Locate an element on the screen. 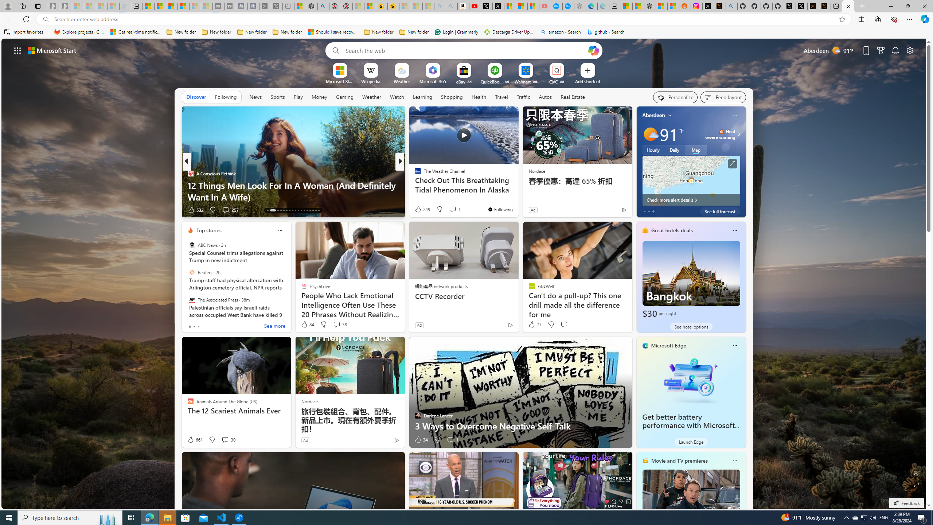 The width and height of the screenshot is (933, 525). View comments 3 Comment is located at coordinates (453, 210).